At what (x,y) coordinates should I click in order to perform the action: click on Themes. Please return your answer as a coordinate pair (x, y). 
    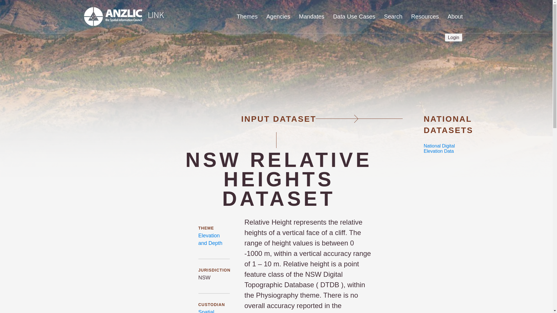
    Looking at the image, I should click on (247, 17).